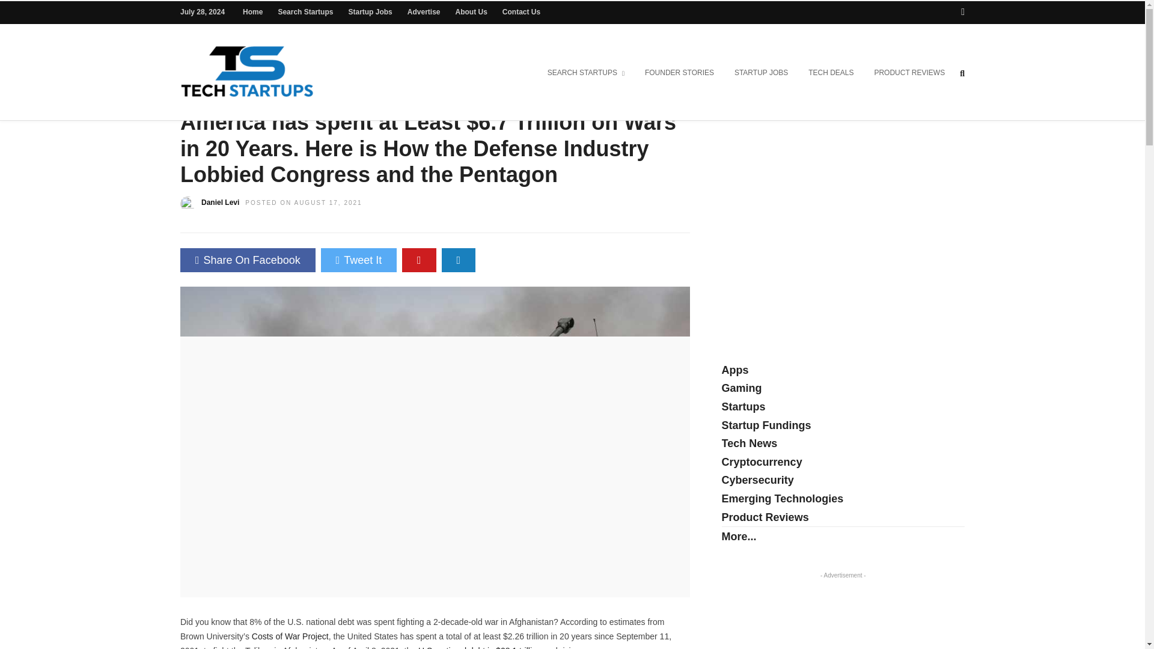 The image size is (1154, 649). Describe the element at coordinates (305, 12) in the screenshot. I see `Search Startups` at that location.